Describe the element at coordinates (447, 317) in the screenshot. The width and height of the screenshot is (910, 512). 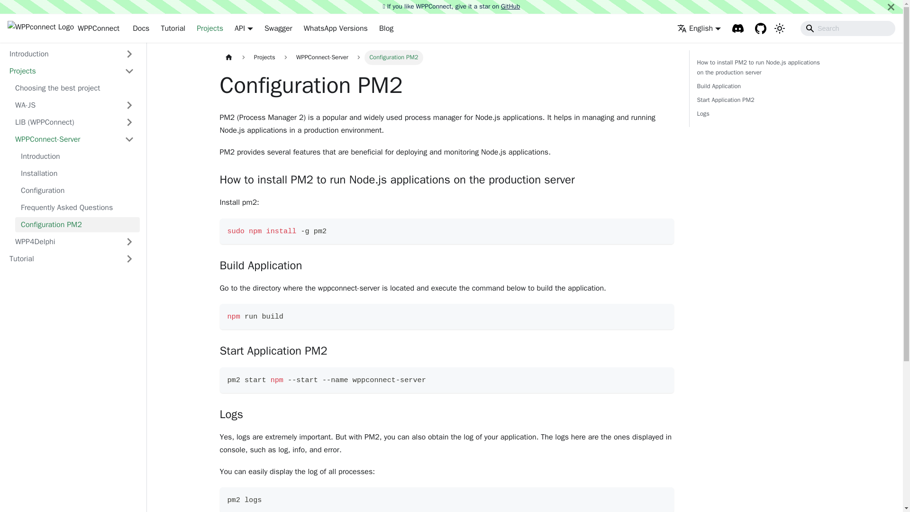
I see `npm run build` at that location.